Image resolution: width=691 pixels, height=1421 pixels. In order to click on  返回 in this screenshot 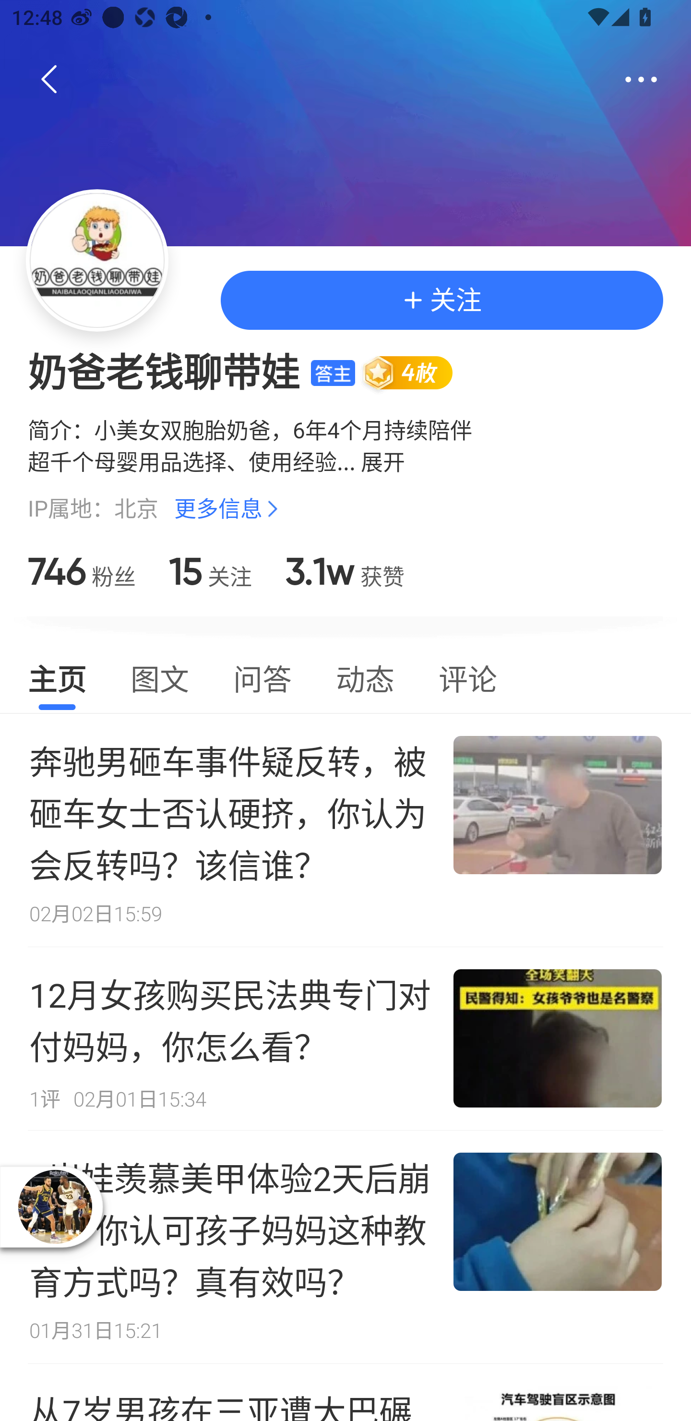, I will do `click(49, 80)`.